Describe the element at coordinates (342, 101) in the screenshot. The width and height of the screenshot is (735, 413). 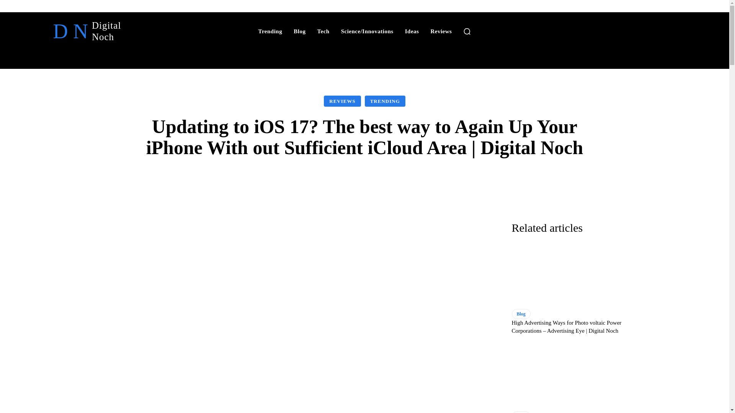
I see `REVIEWS` at that location.